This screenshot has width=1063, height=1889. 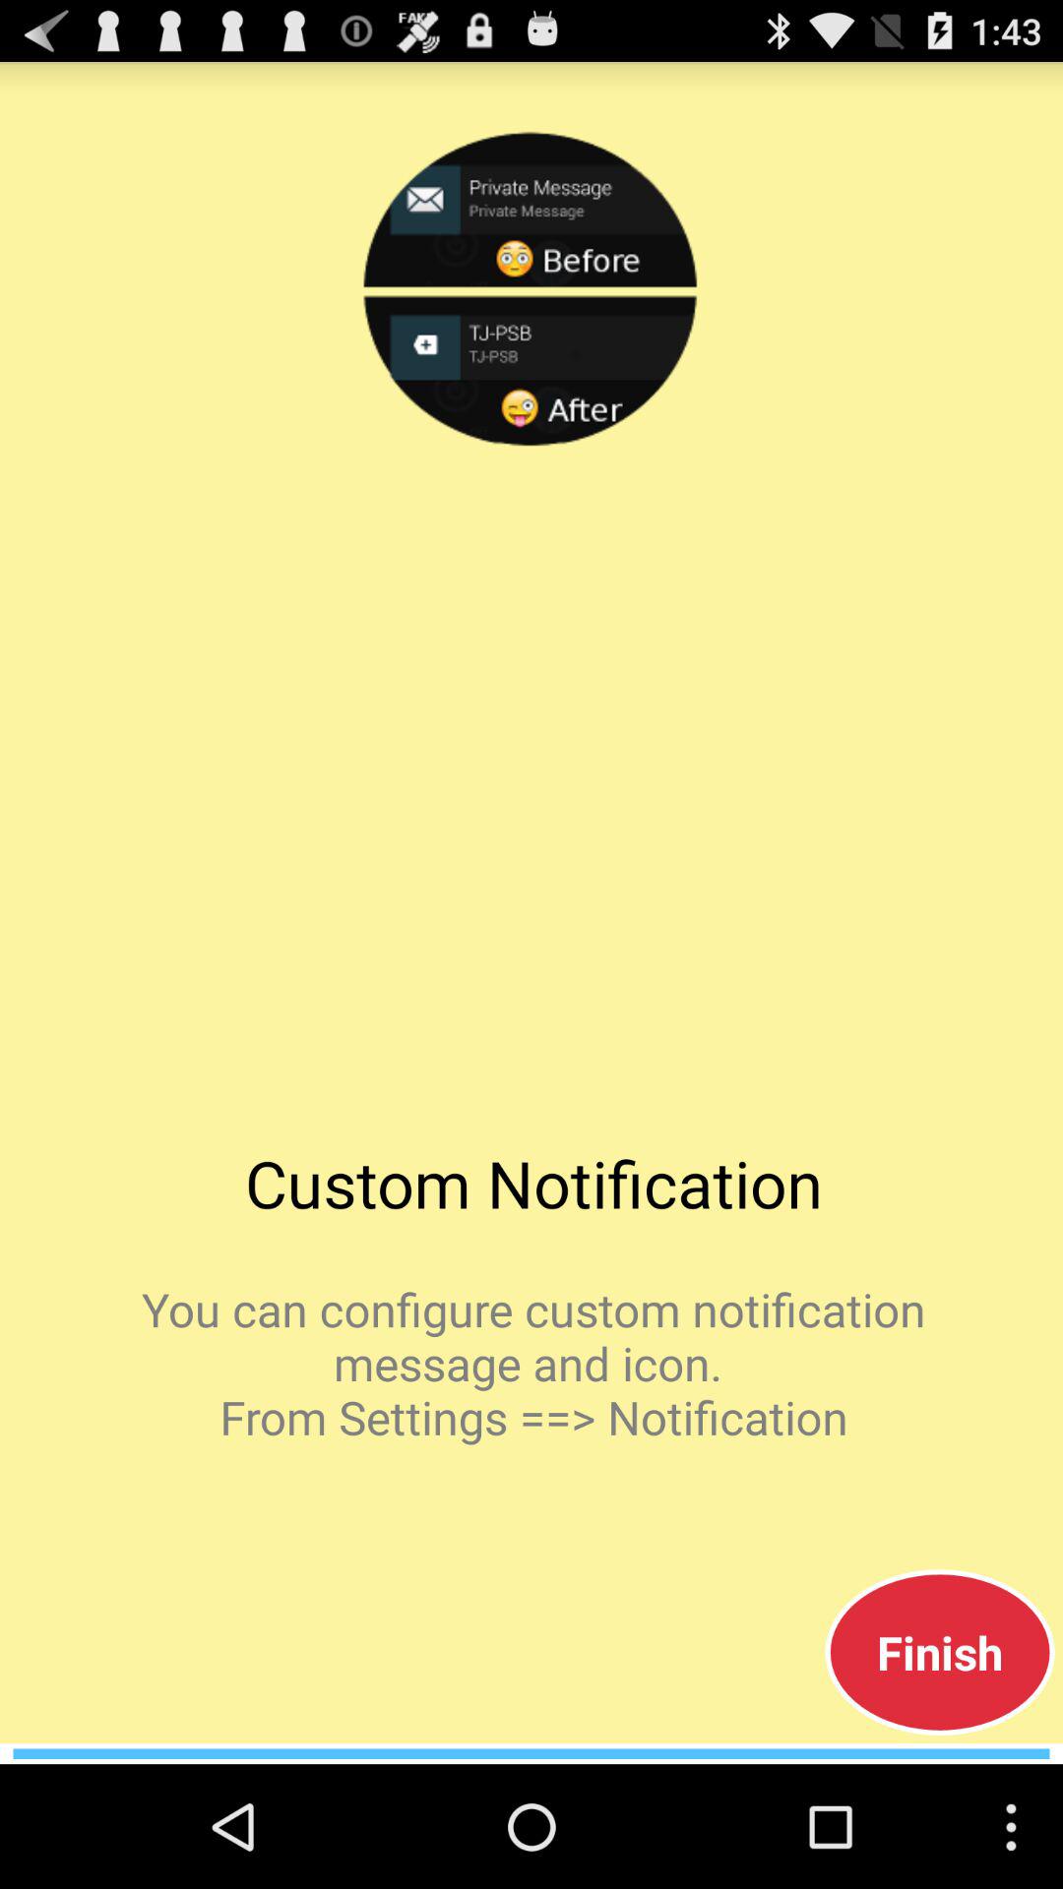 What do you see at coordinates (939, 1652) in the screenshot?
I see `turn on app below the you can configure` at bounding box center [939, 1652].